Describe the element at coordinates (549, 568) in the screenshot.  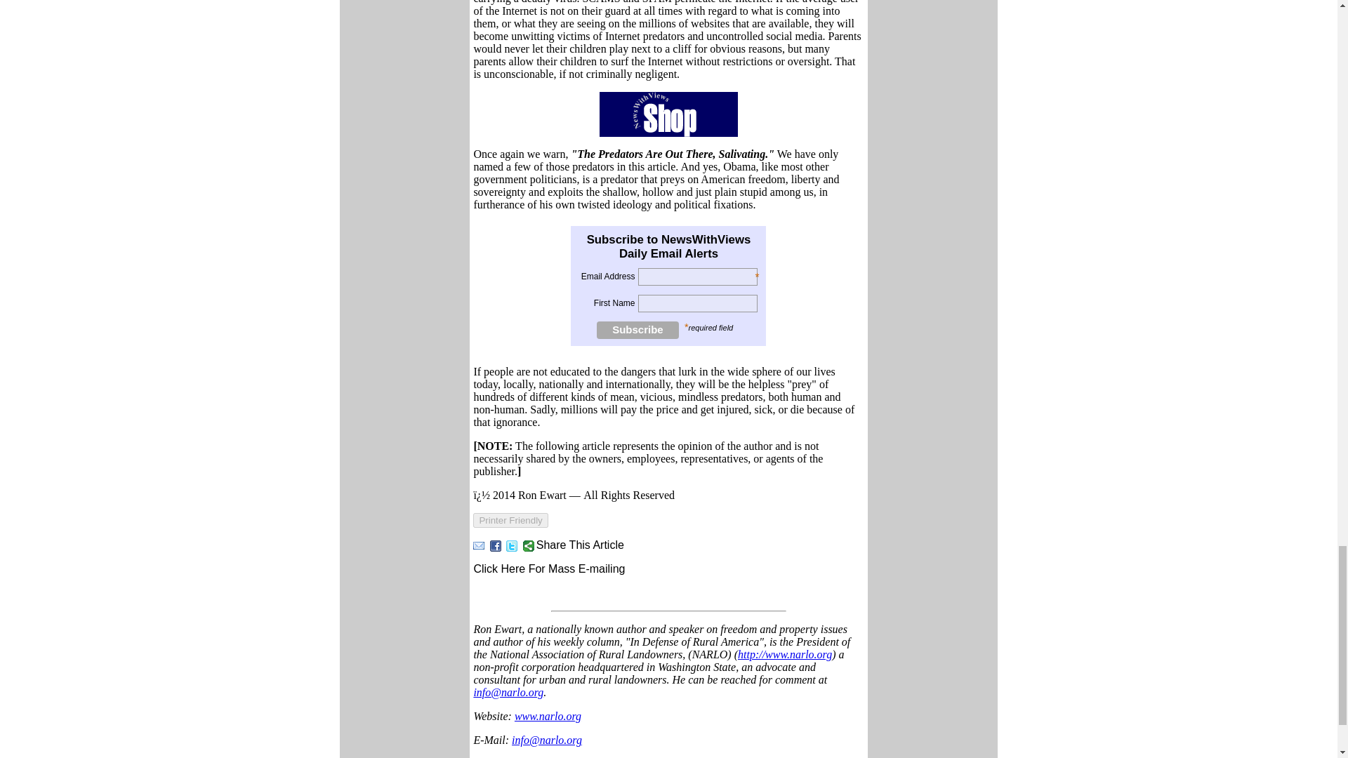
I see `Click Here For Mass E-mailing` at that location.